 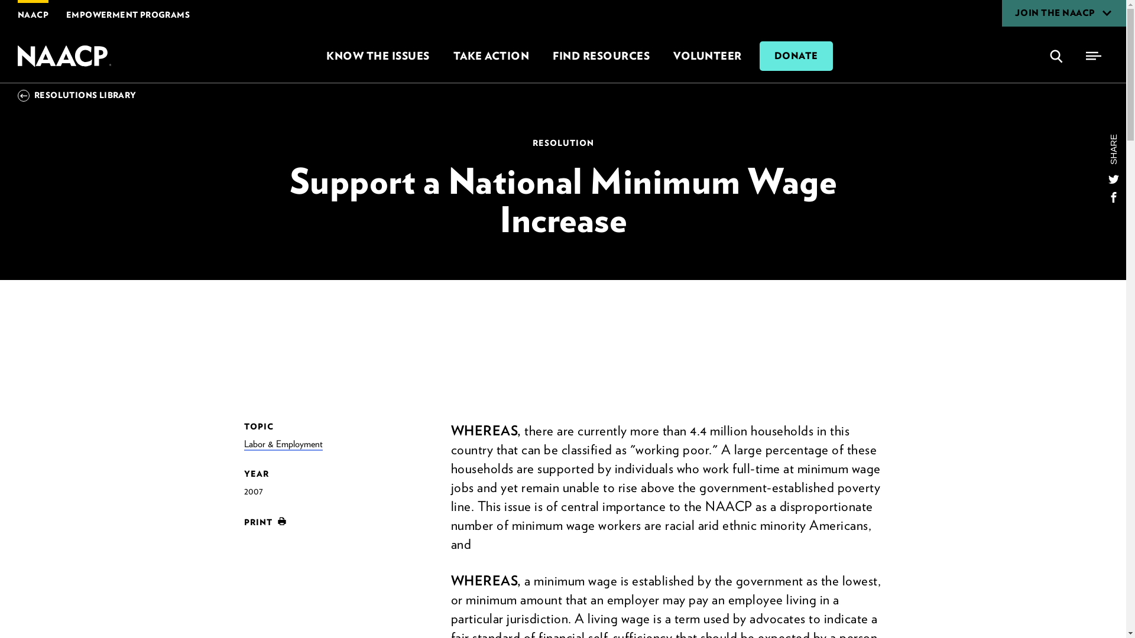 I want to click on Action Center, so click(x=491, y=56).